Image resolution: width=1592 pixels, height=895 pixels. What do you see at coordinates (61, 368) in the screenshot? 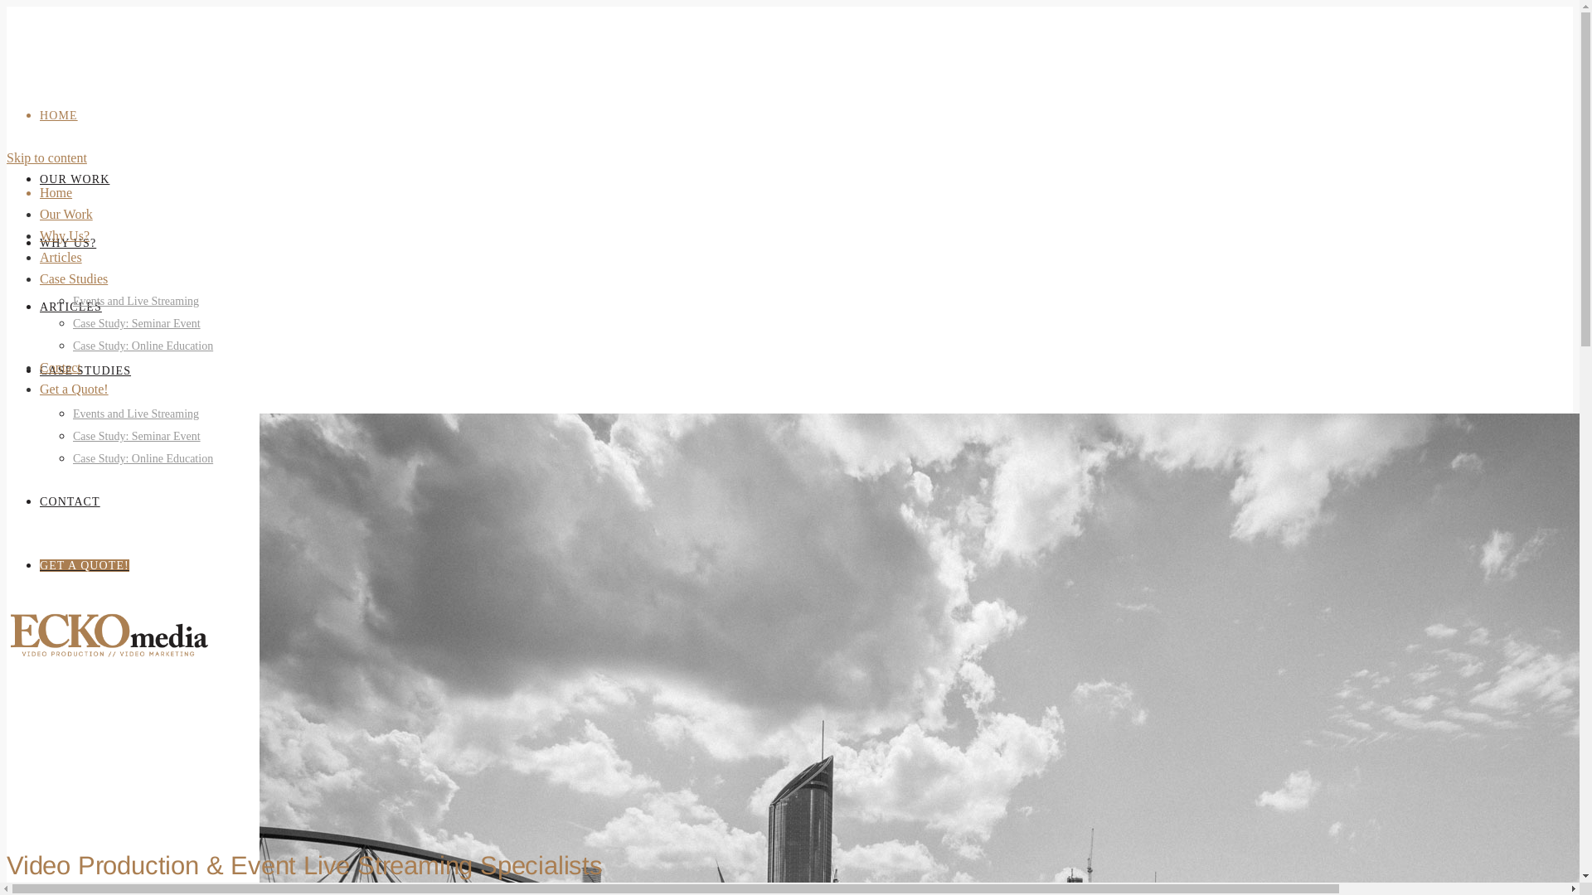
I see `Contact` at bounding box center [61, 368].